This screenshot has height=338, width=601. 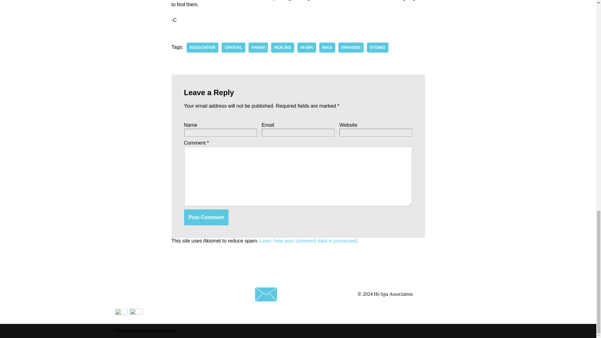 I want to click on Post Comment, so click(x=206, y=217).